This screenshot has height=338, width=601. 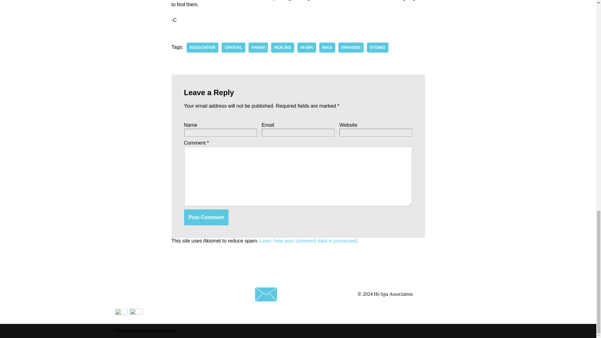 I want to click on Post Comment, so click(x=206, y=217).